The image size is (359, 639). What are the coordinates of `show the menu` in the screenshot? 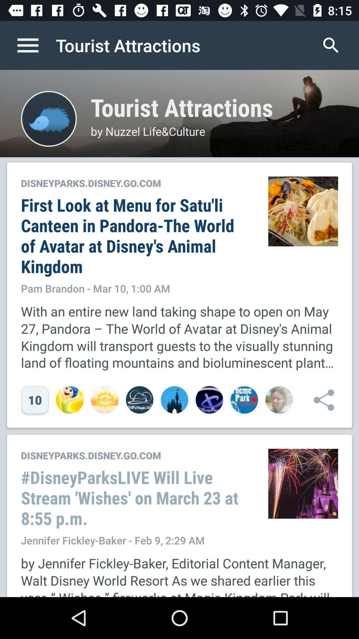 It's located at (35, 45).